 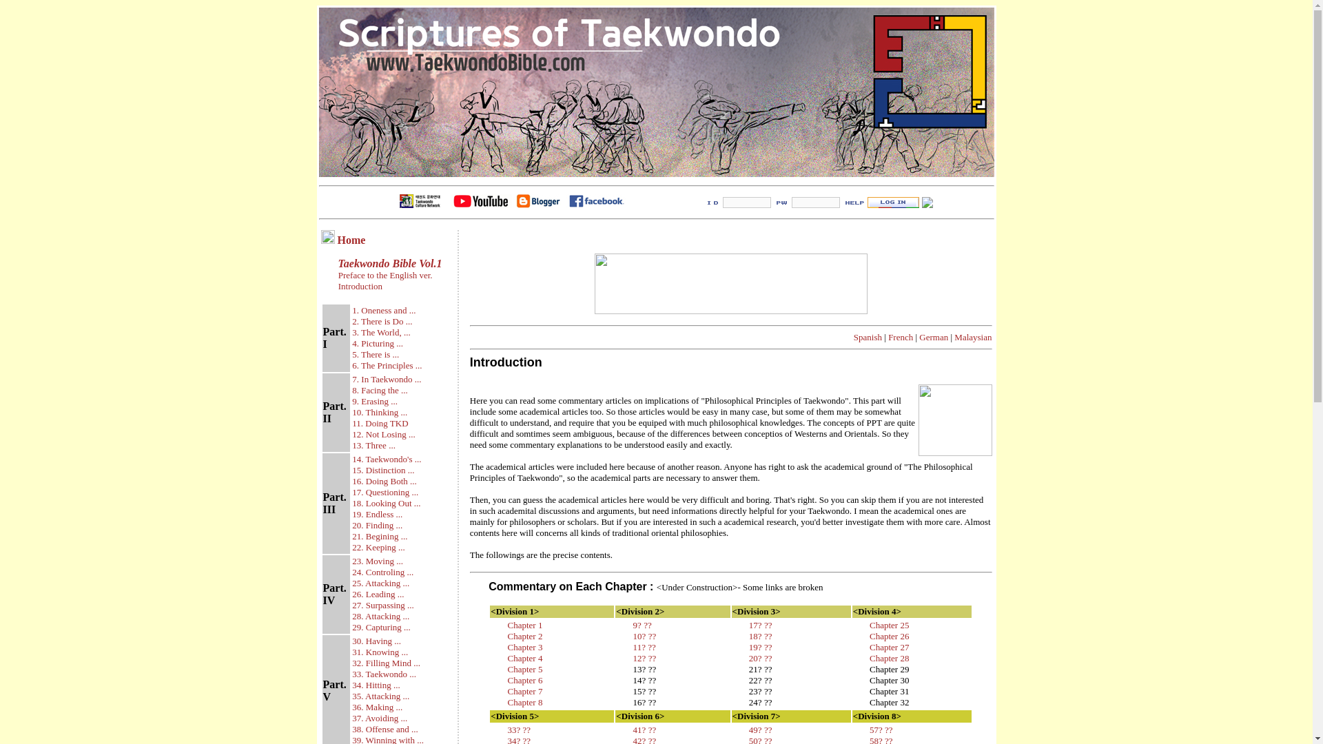 I want to click on 28. Attacking ..., so click(x=380, y=616).